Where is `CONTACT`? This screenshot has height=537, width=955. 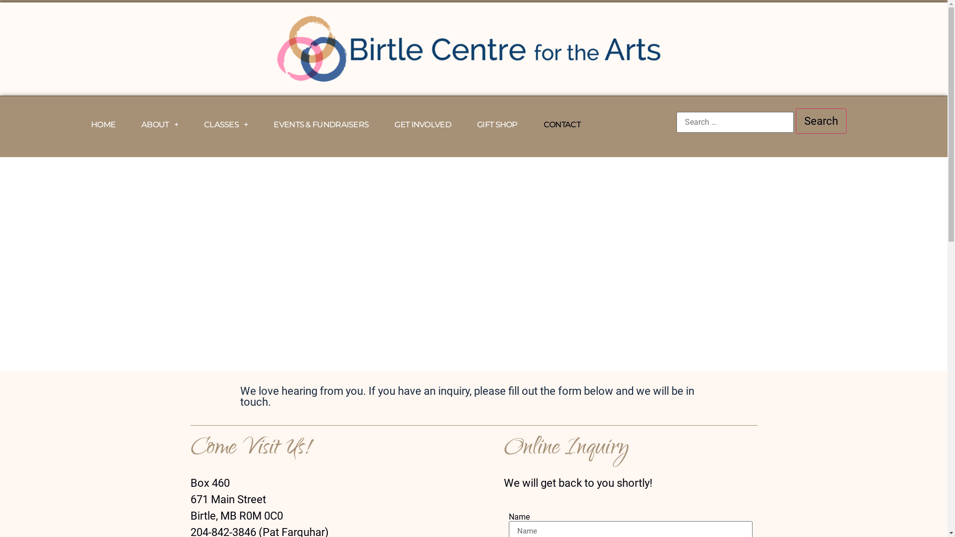
CONTACT is located at coordinates (562, 125).